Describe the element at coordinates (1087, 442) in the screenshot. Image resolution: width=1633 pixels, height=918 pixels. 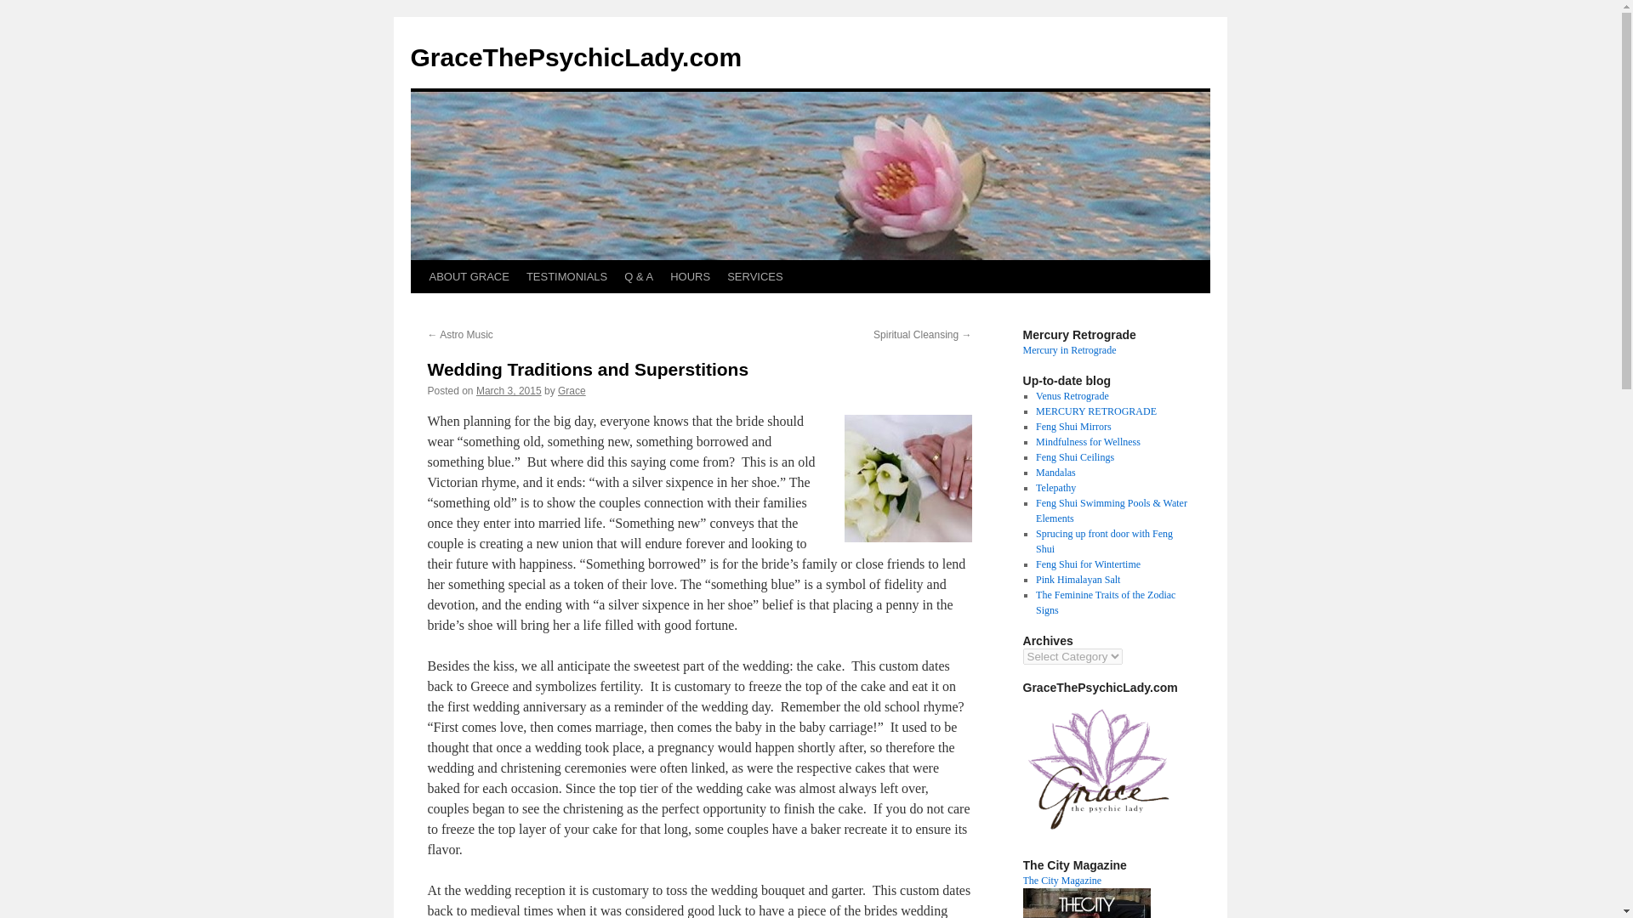
I see `Mindfulness for Wellness` at that location.